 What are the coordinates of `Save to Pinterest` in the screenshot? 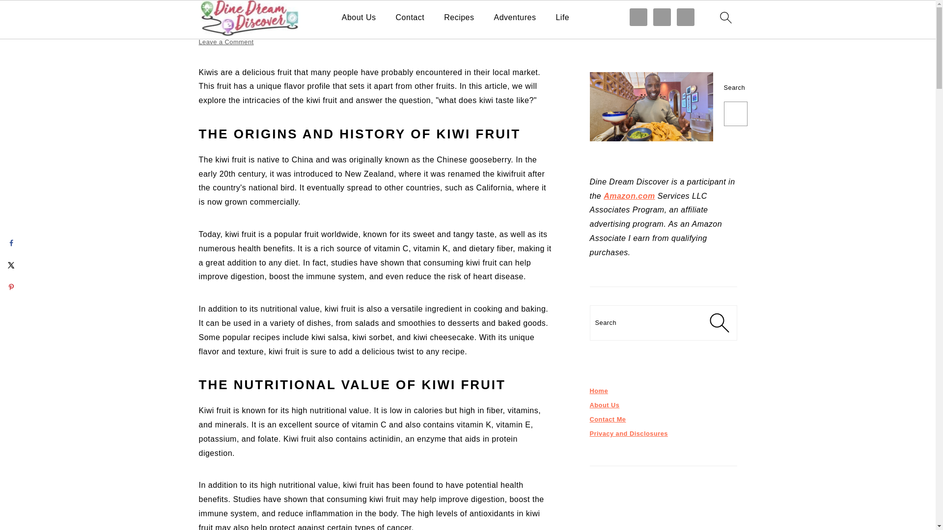 It's located at (11, 287).